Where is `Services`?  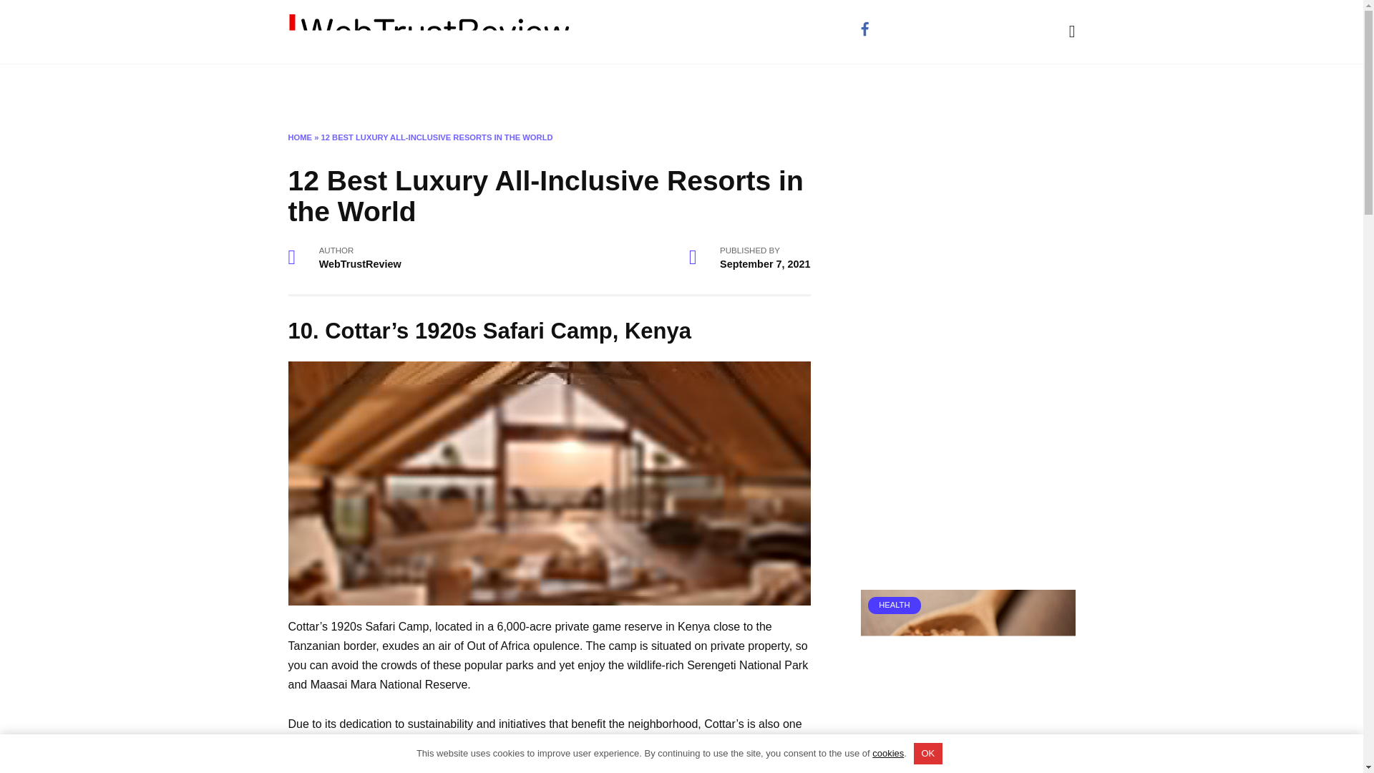 Services is located at coordinates (522, 87).